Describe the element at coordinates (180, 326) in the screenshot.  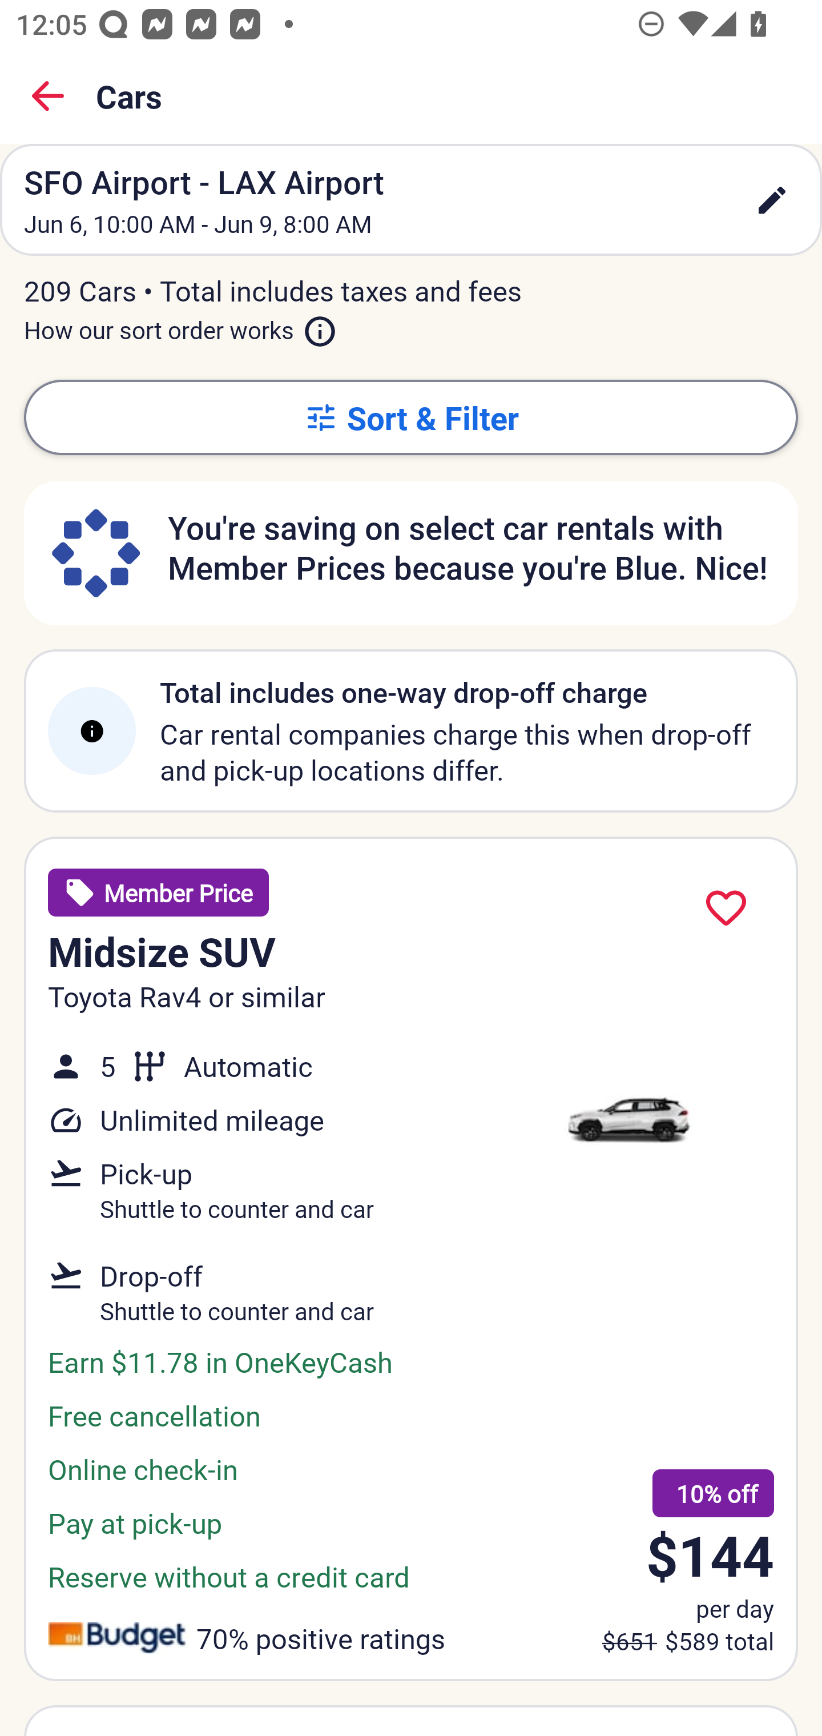
I see `How our sort order works` at that location.